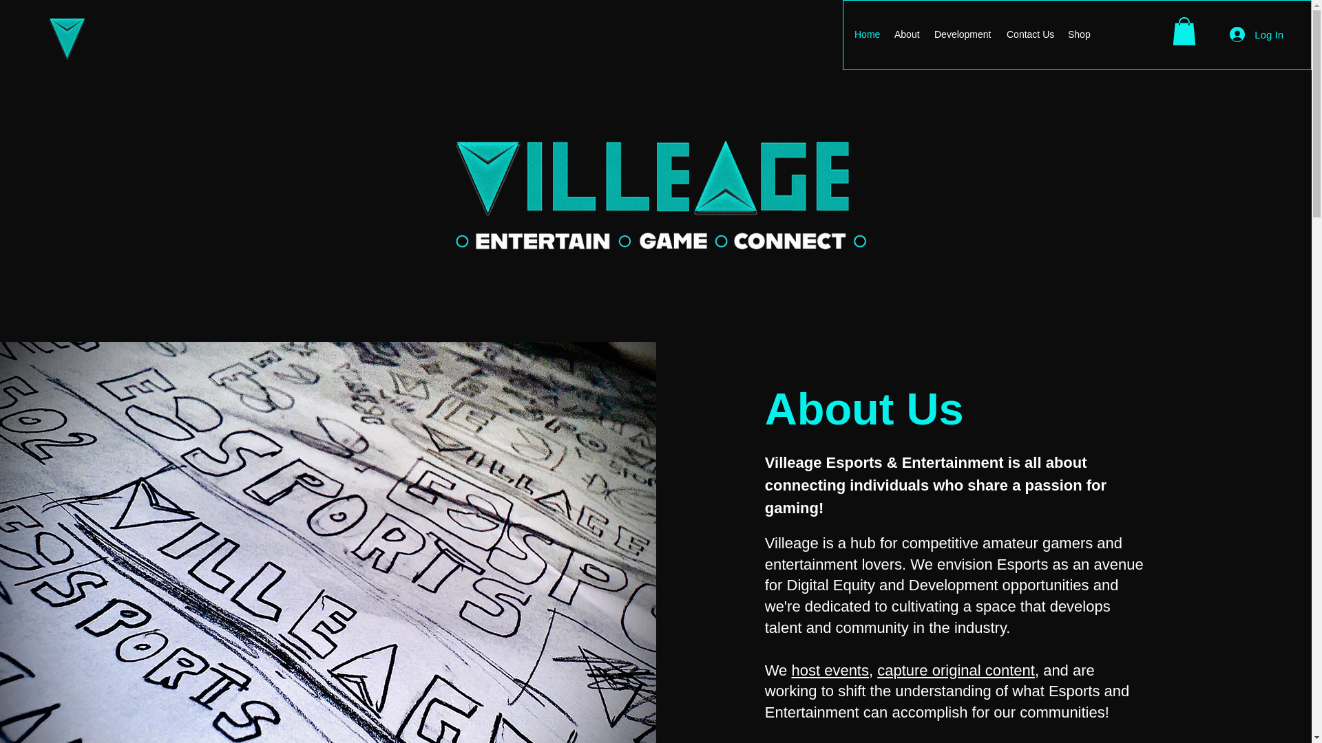 The image size is (1322, 743). I want to click on Home, so click(867, 34).